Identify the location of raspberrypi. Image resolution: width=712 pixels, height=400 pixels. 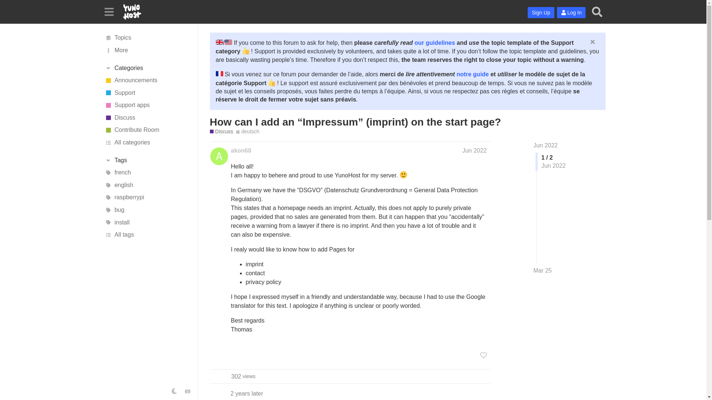
(147, 198).